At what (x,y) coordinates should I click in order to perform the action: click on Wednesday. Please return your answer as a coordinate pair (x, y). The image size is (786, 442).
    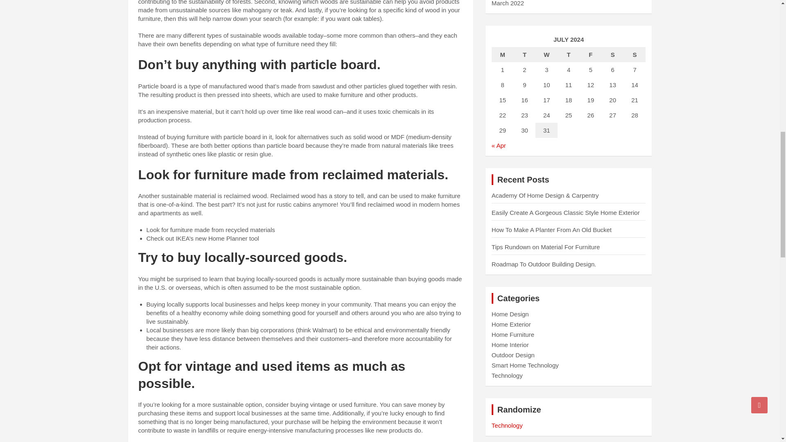
    Looking at the image, I should click on (546, 54).